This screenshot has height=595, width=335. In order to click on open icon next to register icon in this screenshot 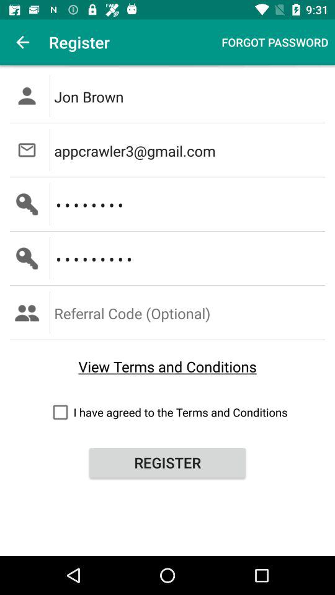, I will do `click(275, 42)`.